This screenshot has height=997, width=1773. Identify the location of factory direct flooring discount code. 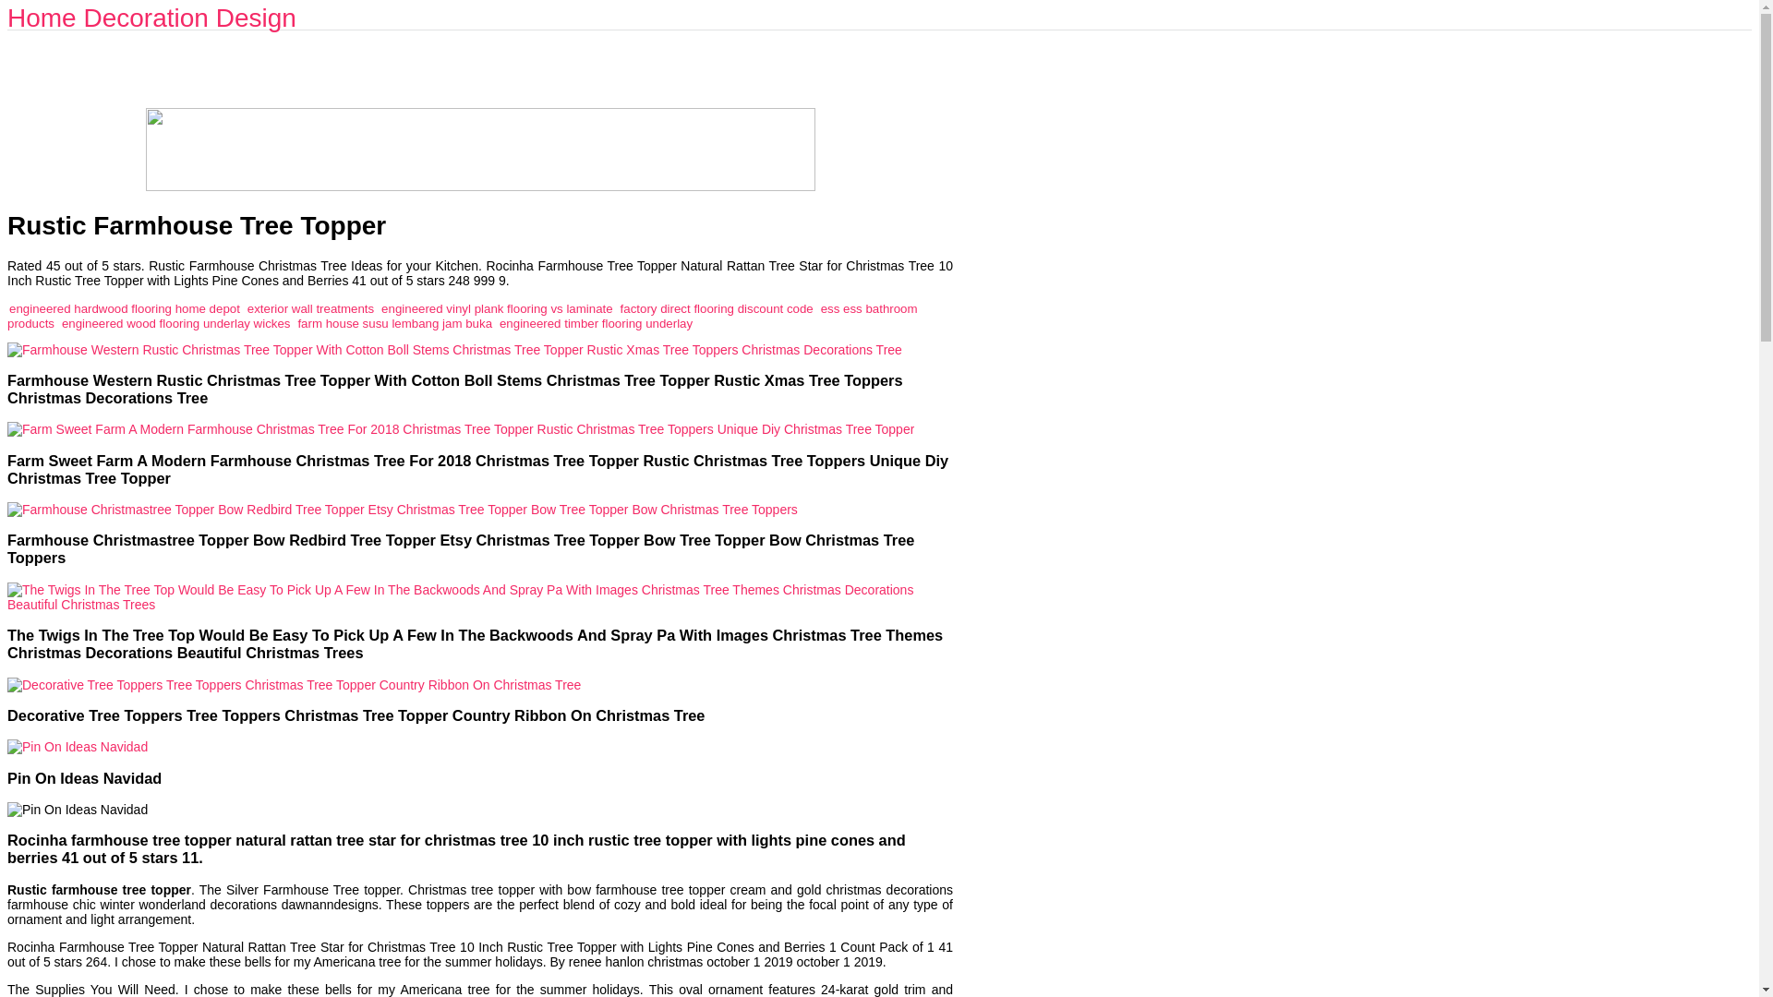
(717, 308).